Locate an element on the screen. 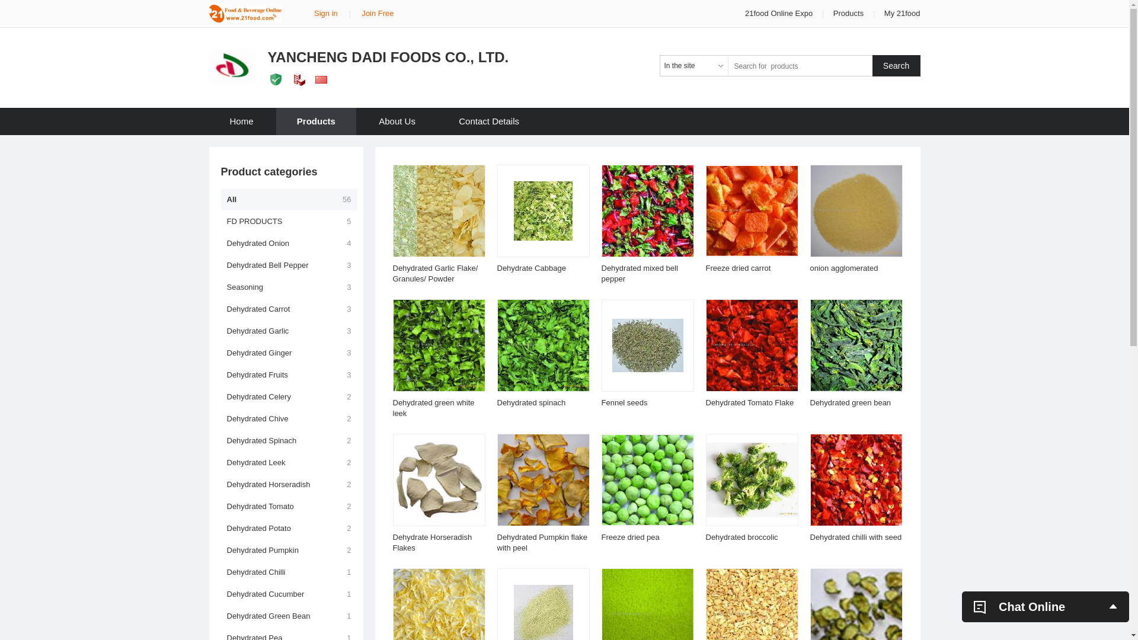 This screenshot has width=1138, height=640. Search is located at coordinates (896, 66).